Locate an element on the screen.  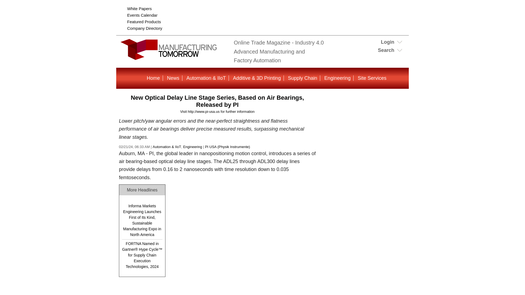
Engineering is located at coordinates (192, 147).